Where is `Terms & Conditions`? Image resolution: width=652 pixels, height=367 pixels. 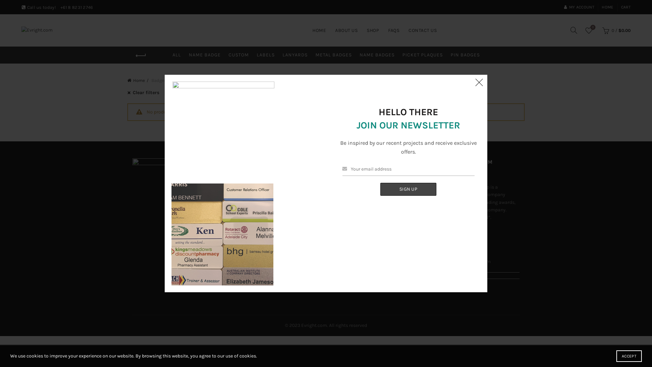 Terms & Conditions is located at coordinates (253, 198).